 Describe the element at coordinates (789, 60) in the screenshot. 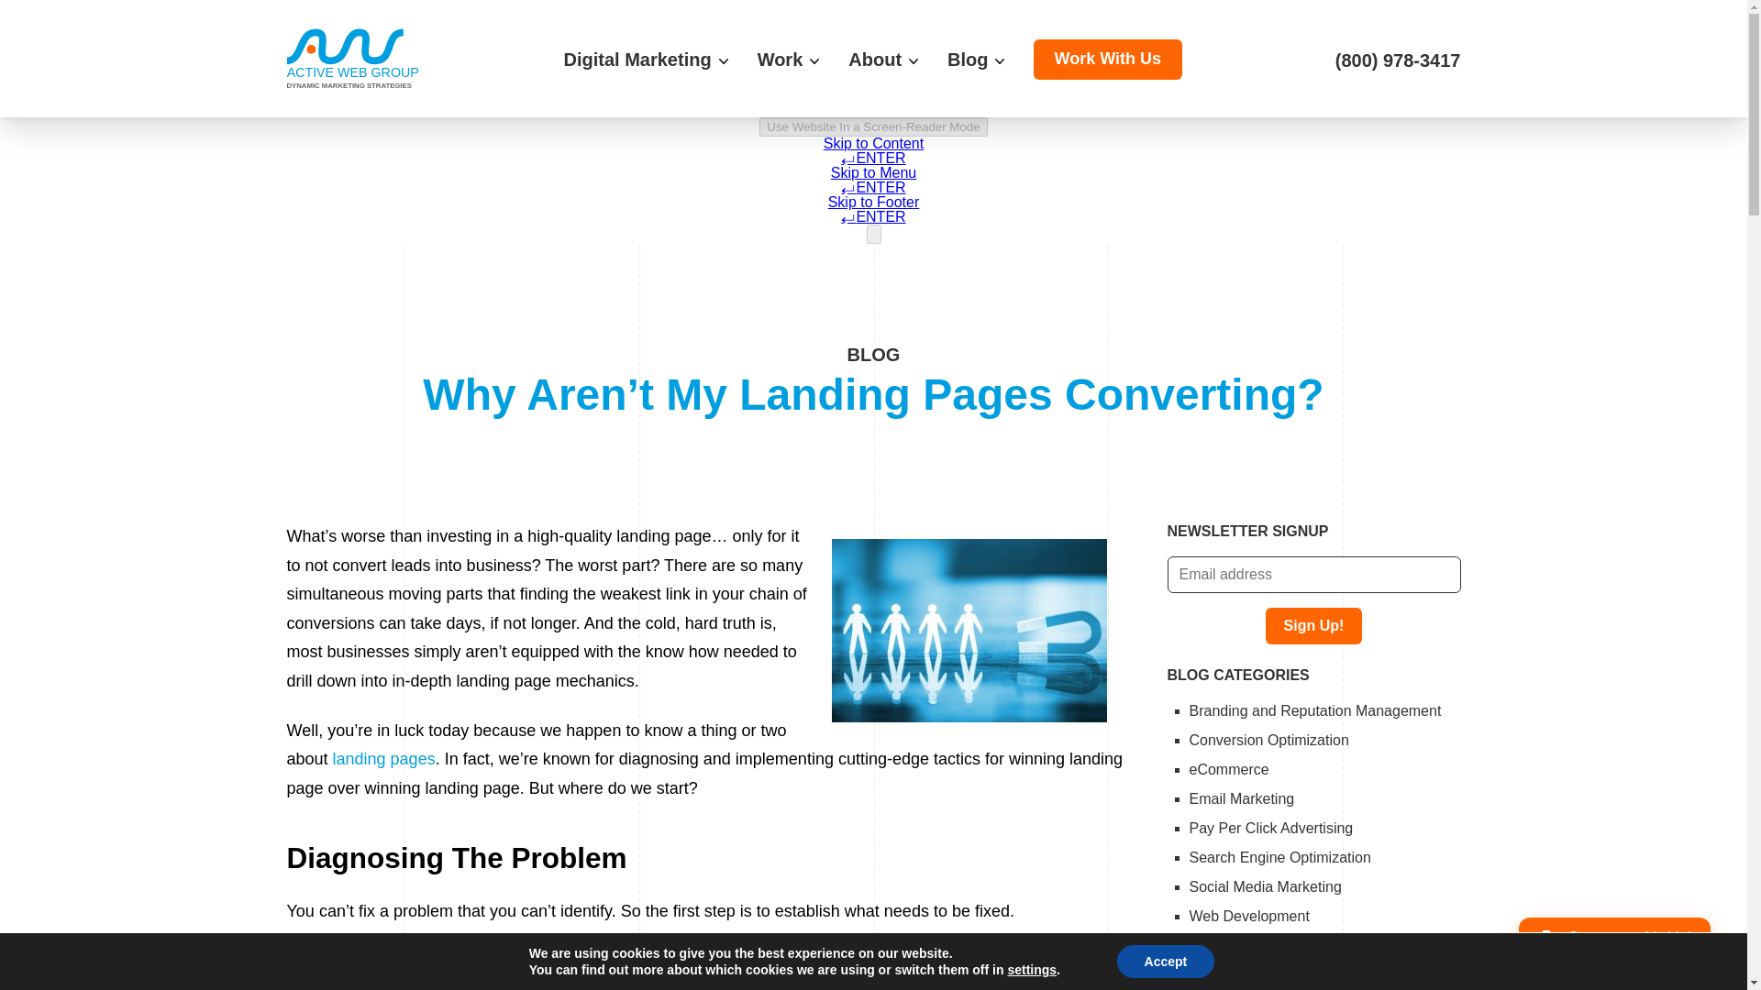

I see `Work` at that location.